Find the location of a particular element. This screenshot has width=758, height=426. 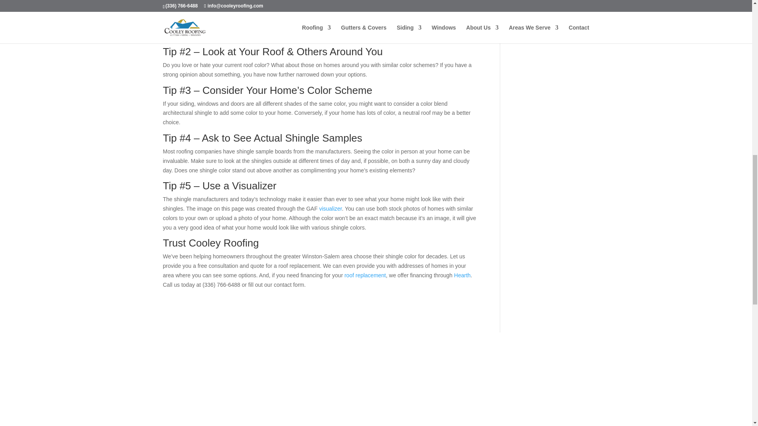

visualizer is located at coordinates (330, 208).